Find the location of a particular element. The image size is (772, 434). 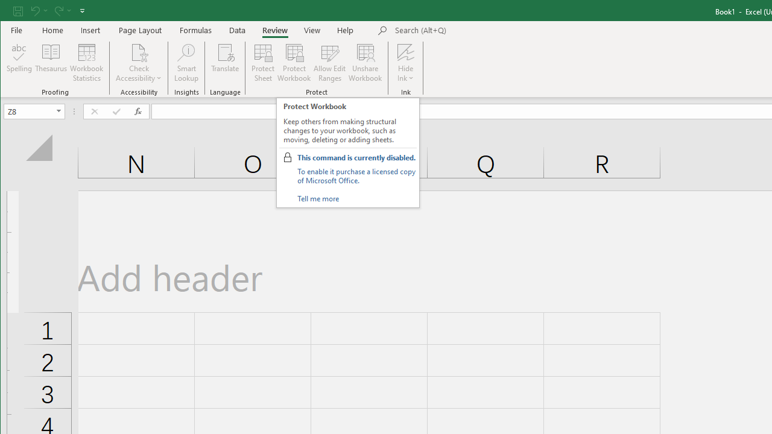

Open is located at coordinates (59, 111).